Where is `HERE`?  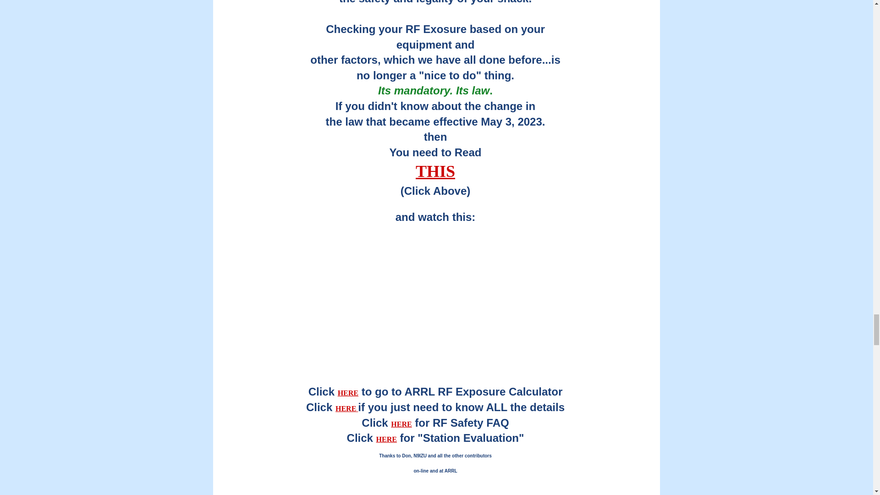 HERE is located at coordinates (386, 439).